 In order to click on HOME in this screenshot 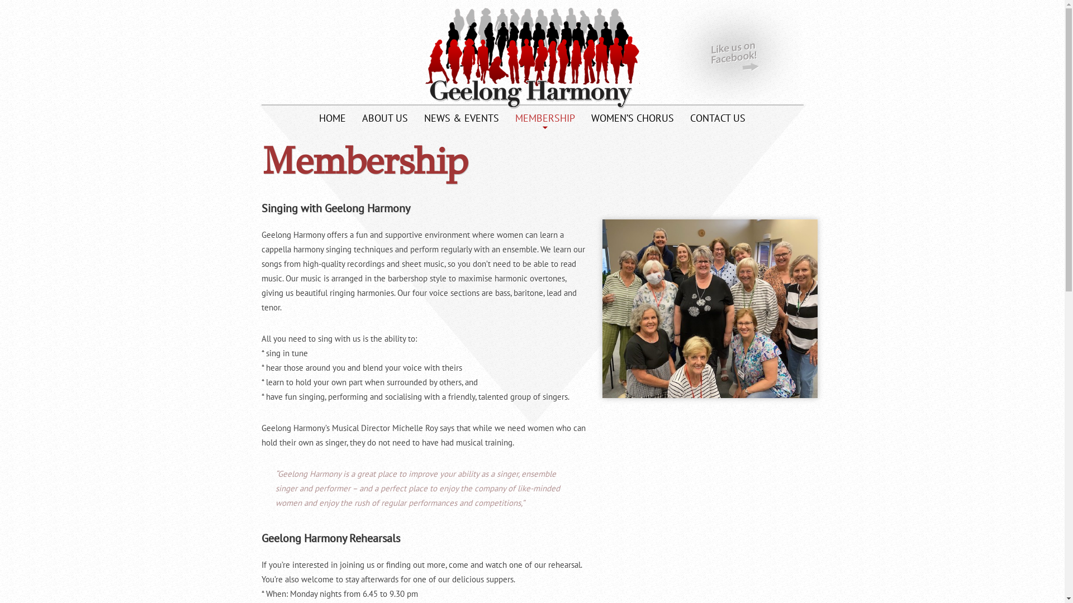, I will do `click(333, 121)`.